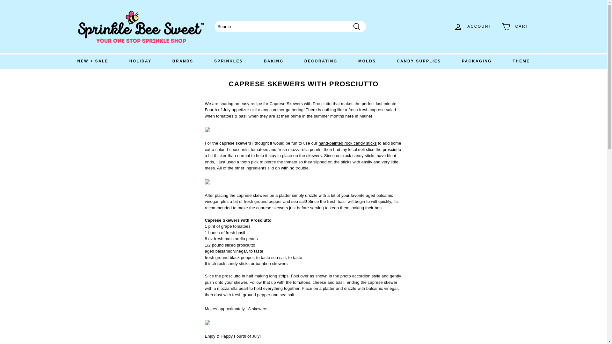 The width and height of the screenshot is (612, 344). What do you see at coordinates (472, 27) in the screenshot?
I see `ACCOUNT` at bounding box center [472, 27].